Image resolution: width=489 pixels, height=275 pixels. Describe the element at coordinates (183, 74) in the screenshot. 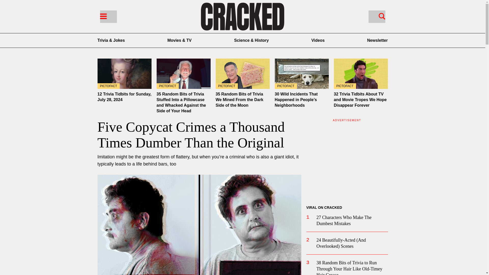

I see `PICTOFACT` at that location.